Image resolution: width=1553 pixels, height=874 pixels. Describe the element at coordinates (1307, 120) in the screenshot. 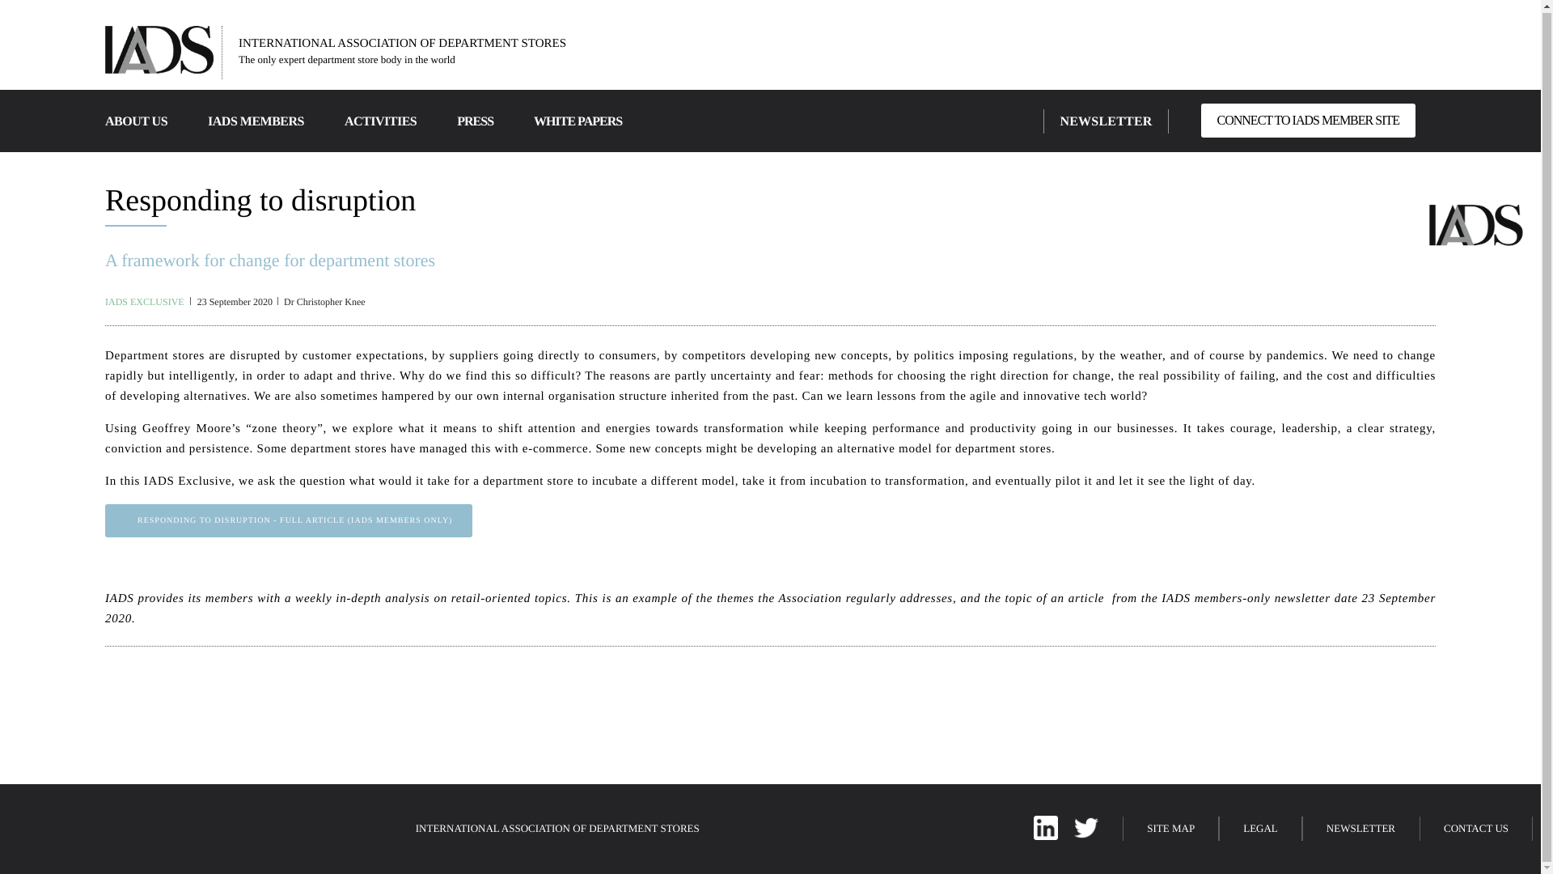

I see `CONNECT TO IADS MEMBER SITE` at that location.